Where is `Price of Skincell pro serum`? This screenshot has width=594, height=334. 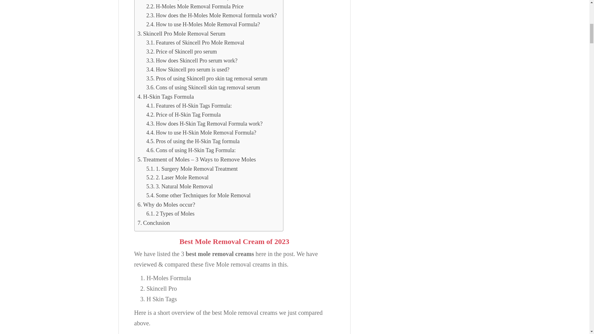 Price of Skincell pro serum is located at coordinates (181, 52).